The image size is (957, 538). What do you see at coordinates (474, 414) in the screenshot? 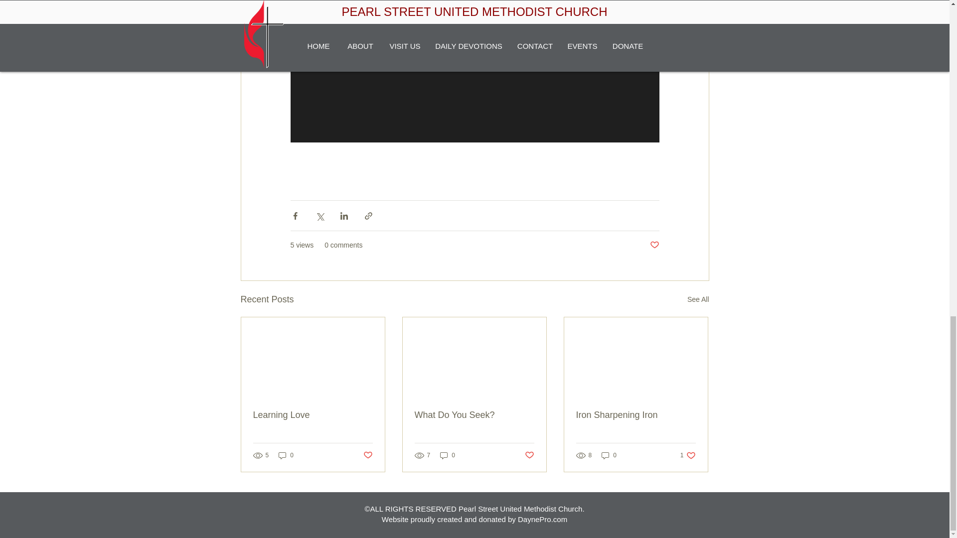
I see `What Do You Seek?` at bounding box center [474, 414].